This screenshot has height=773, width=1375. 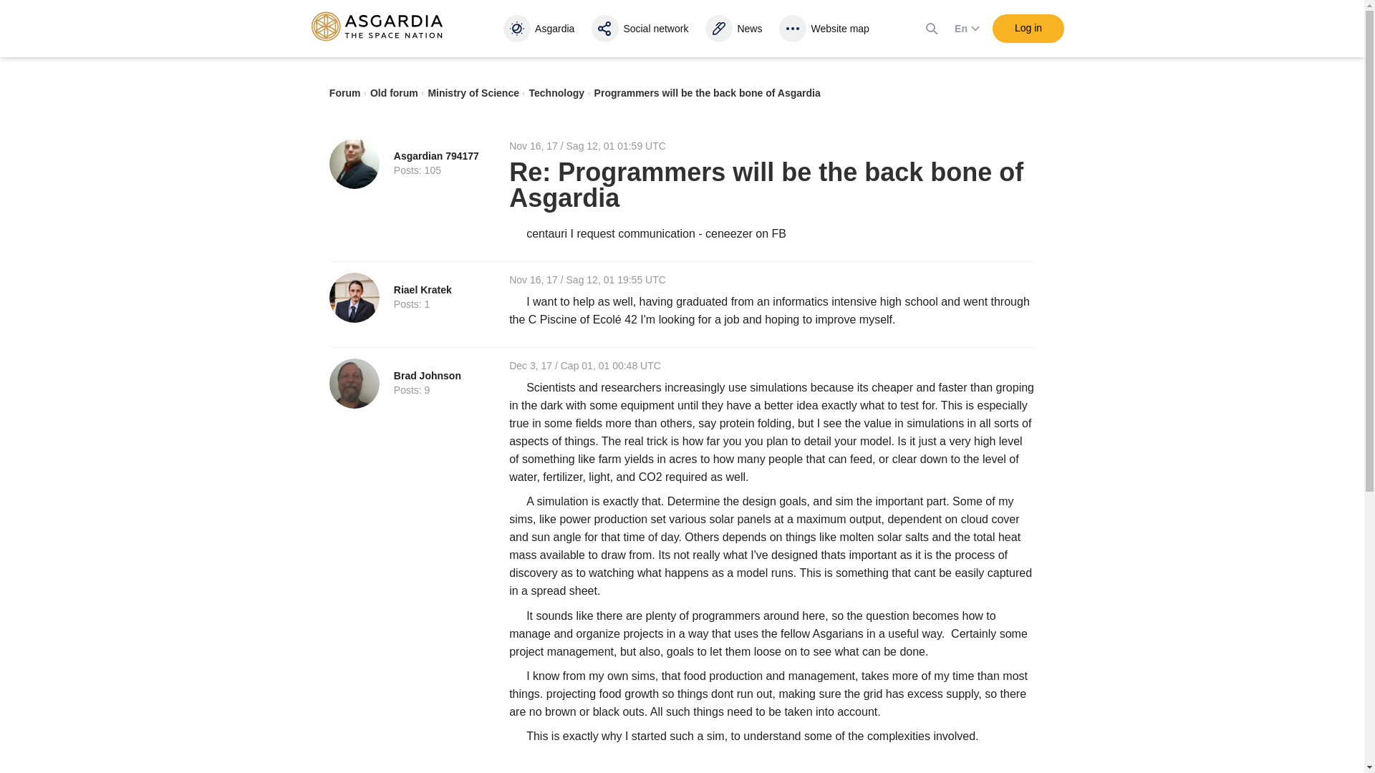 I want to click on Website map, so click(x=826, y=29).